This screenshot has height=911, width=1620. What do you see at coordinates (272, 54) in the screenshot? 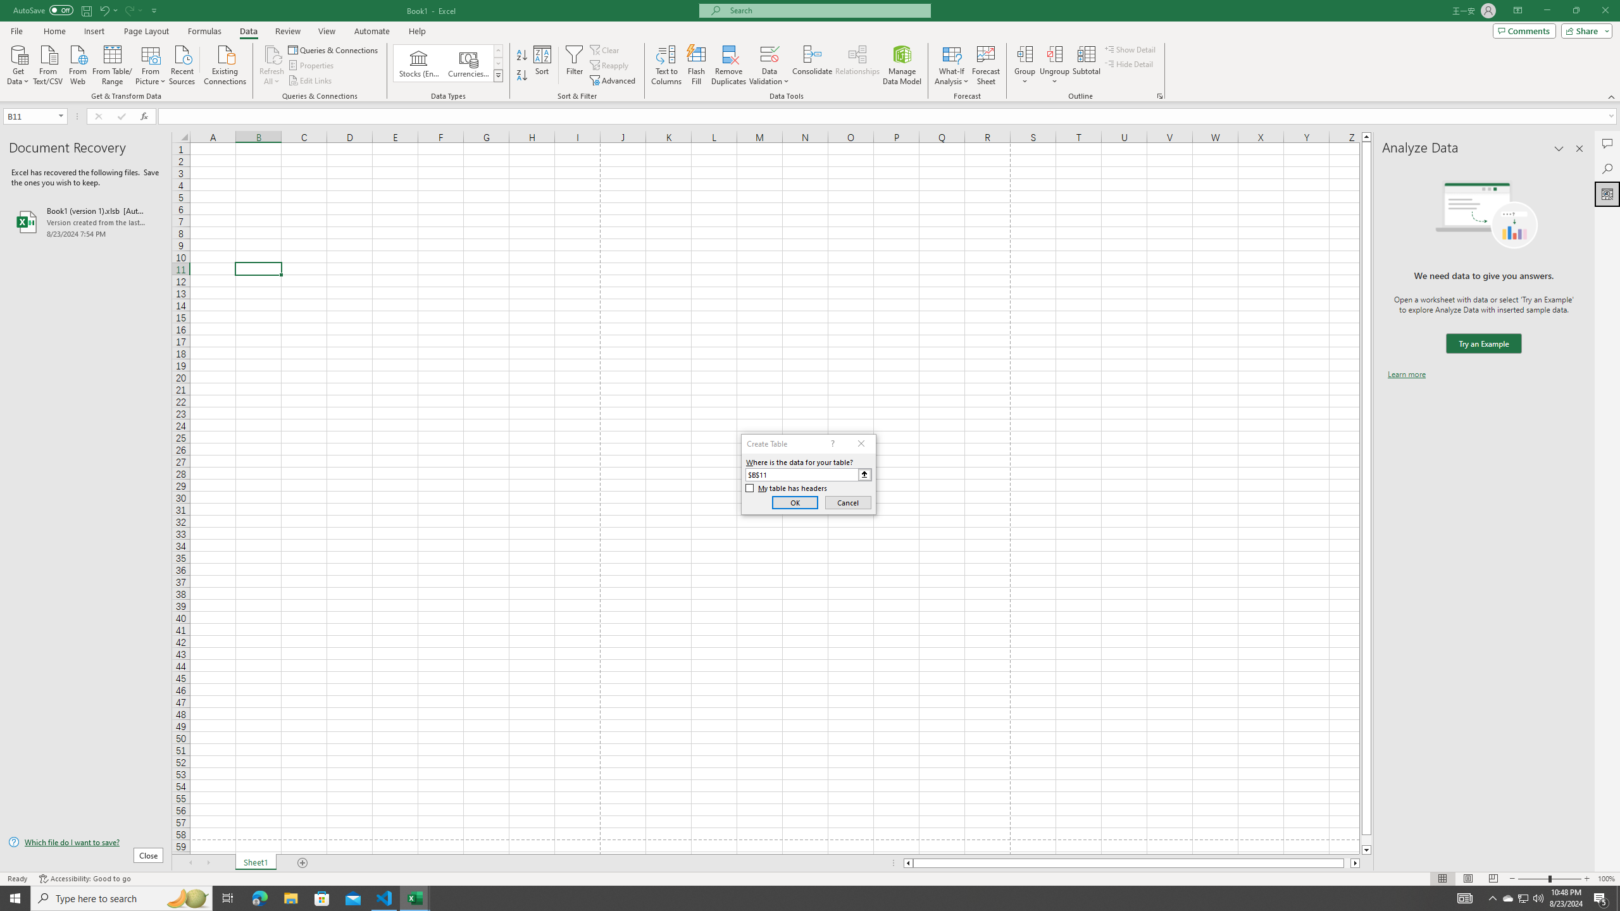
I see `Refresh All` at bounding box center [272, 54].